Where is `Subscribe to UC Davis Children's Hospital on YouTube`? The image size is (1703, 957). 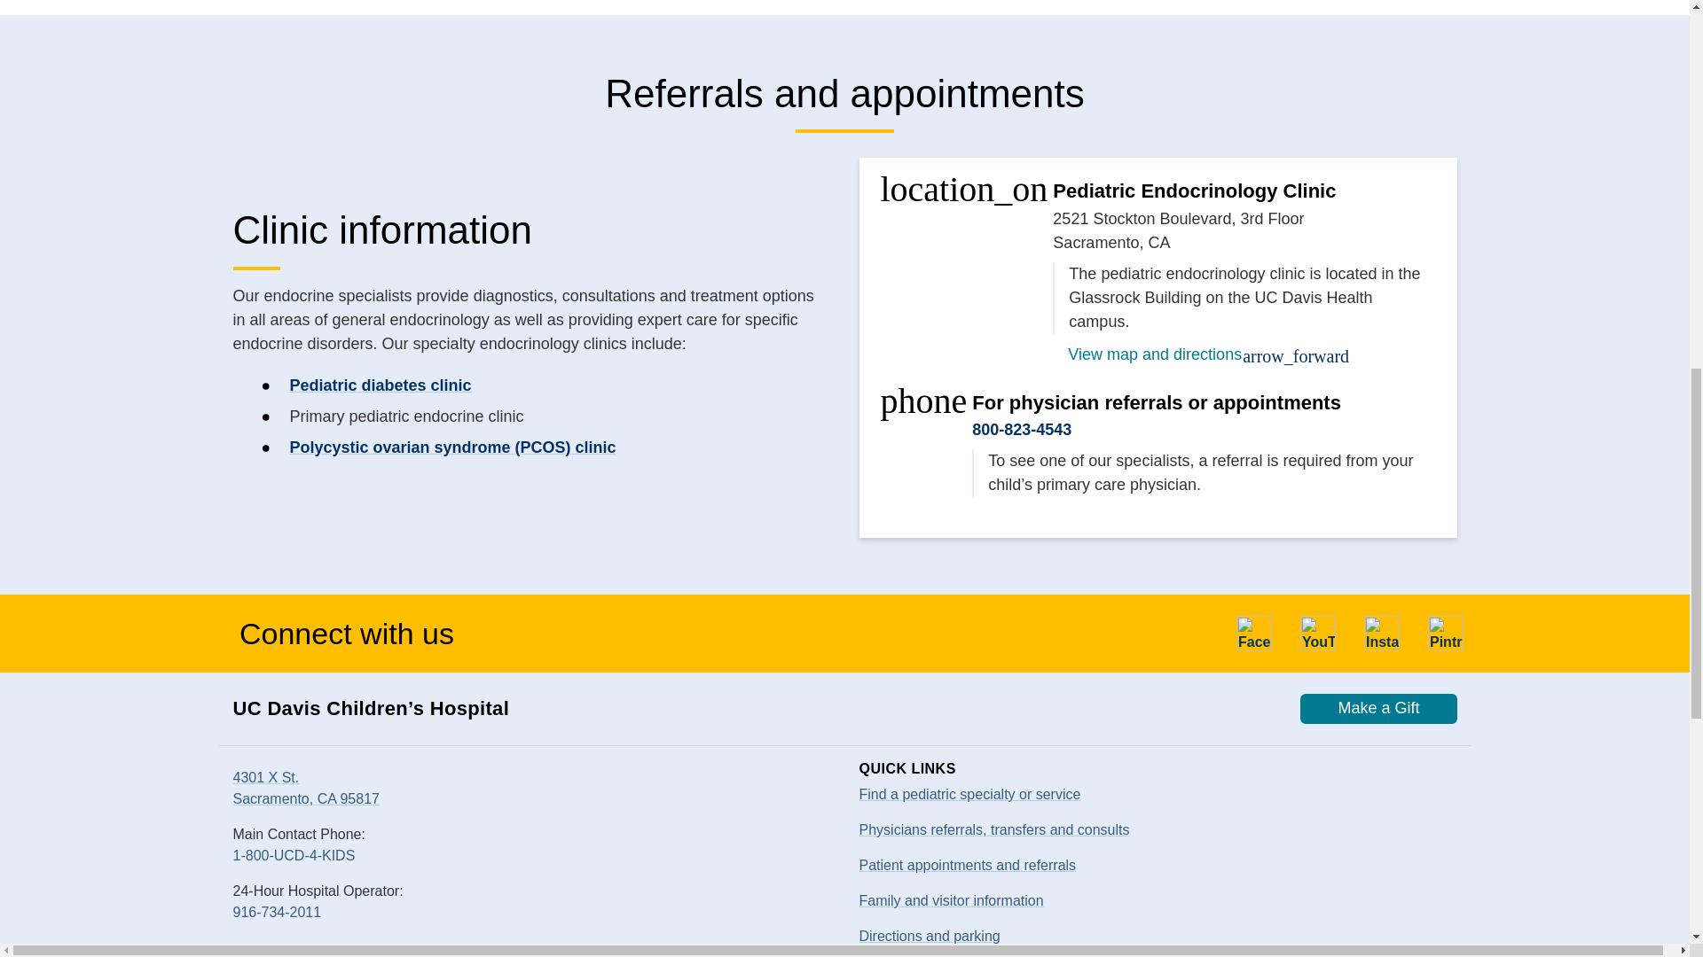
Subscribe to UC Davis Children's Hospital on YouTube is located at coordinates (1318, 634).